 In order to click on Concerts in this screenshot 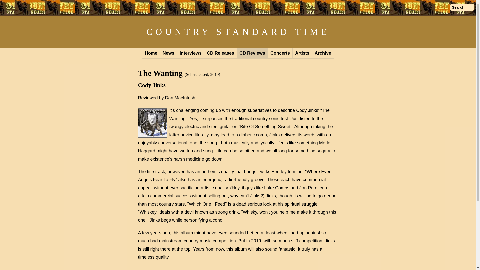, I will do `click(280, 53)`.